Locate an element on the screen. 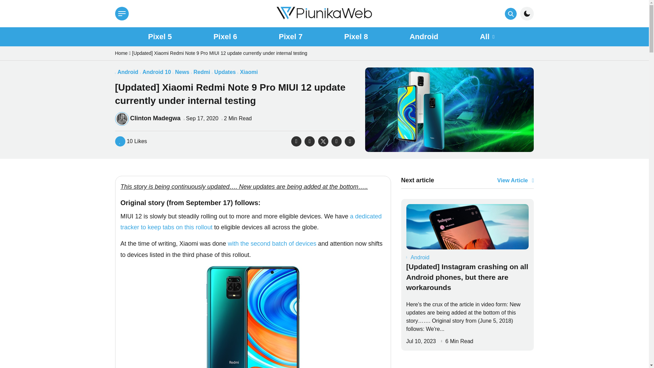  Xiaomi is located at coordinates (249, 72).